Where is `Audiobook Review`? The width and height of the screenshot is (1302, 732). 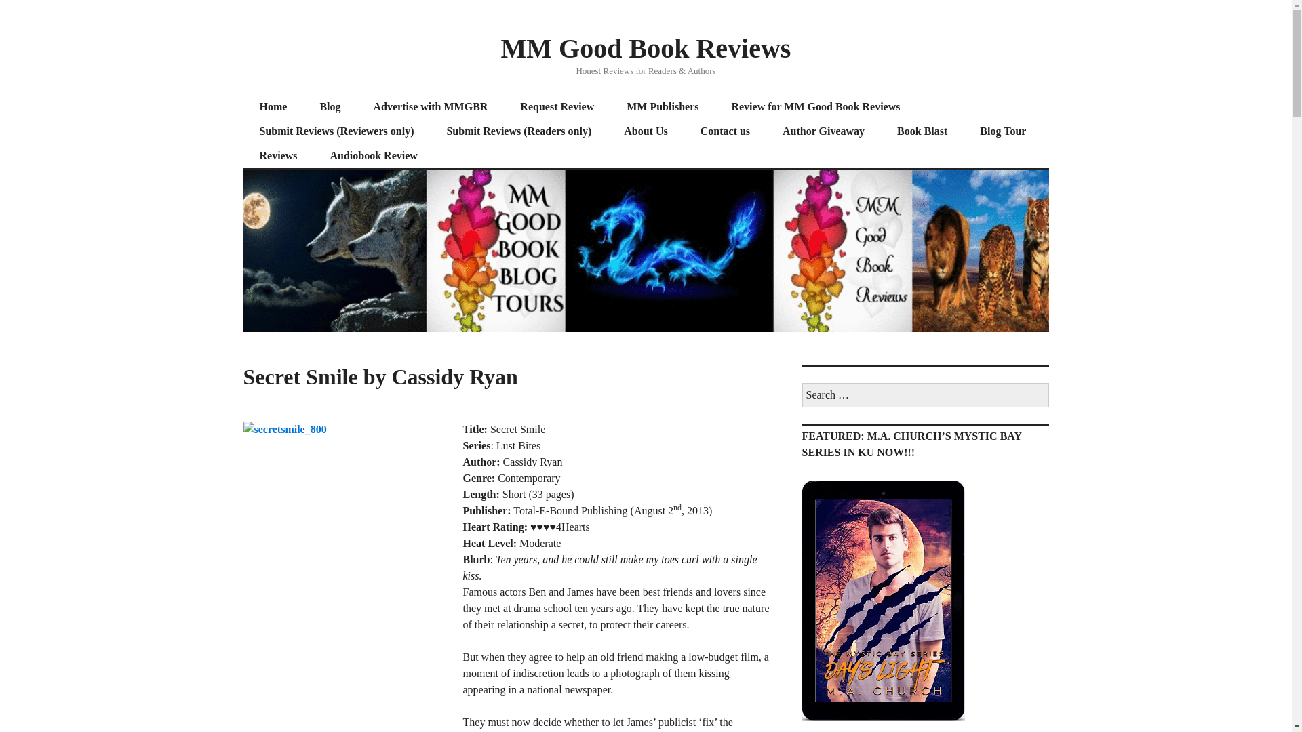 Audiobook Review is located at coordinates (373, 156).